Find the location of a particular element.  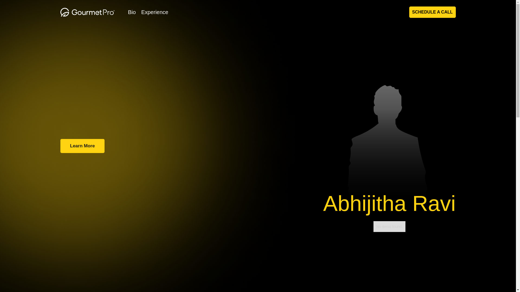

Learn More is located at coordinates (82, 146).